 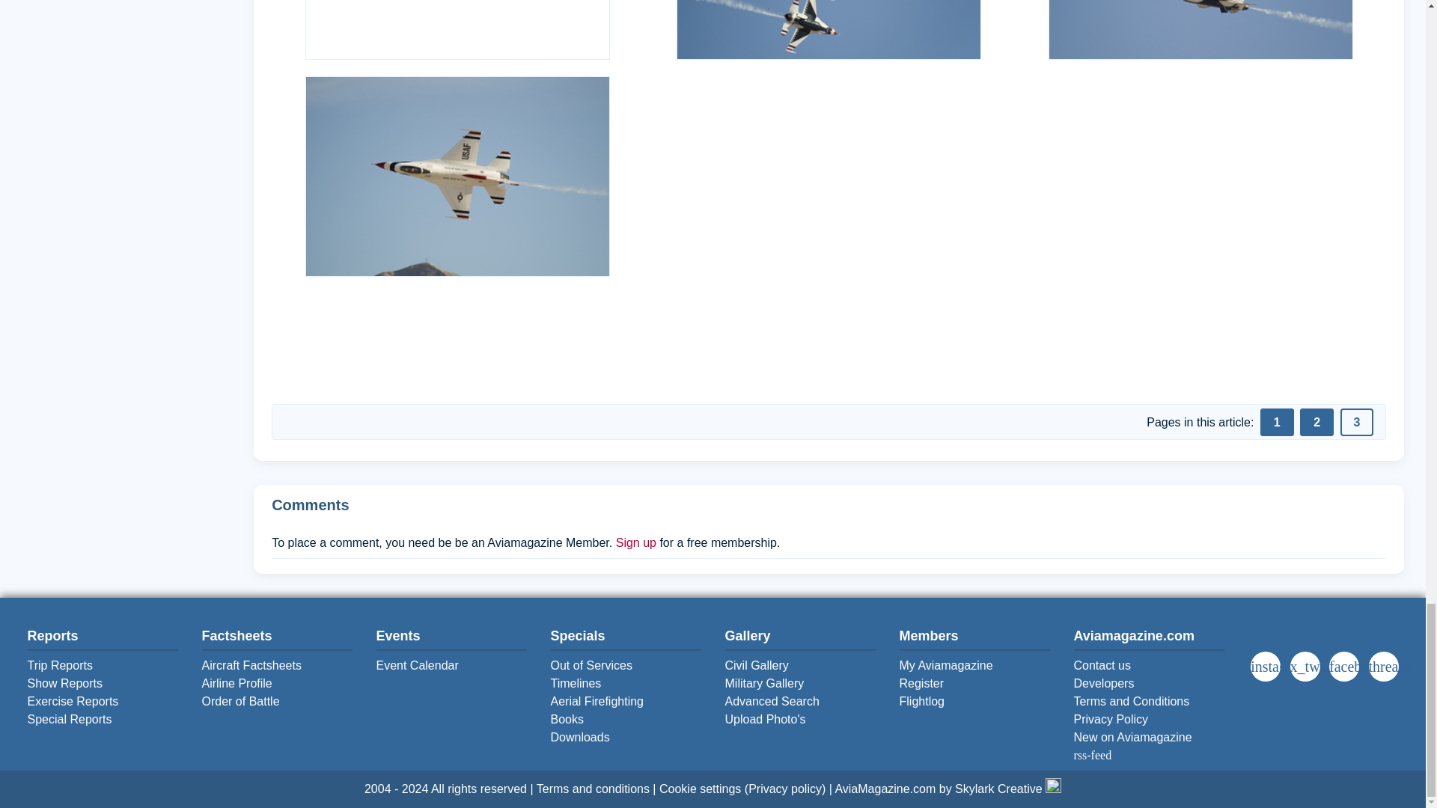 I want to click on Follow us on Instragram, so click(x=1268, y=665).